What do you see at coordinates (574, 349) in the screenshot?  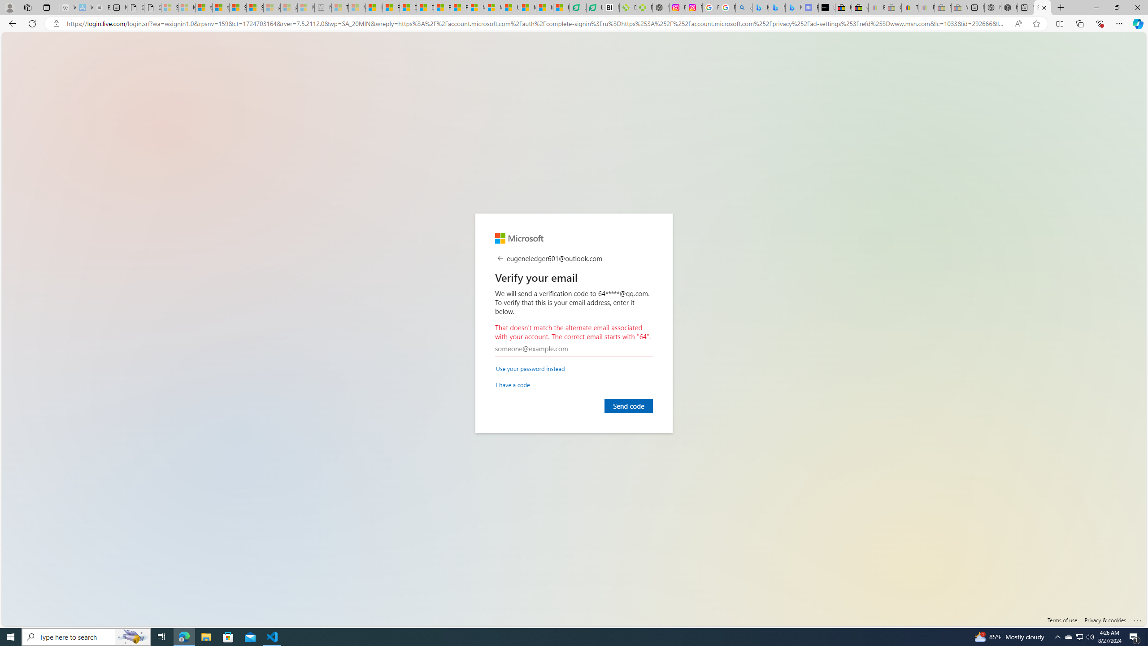 I see `Email` at bounding box center [574, 349].